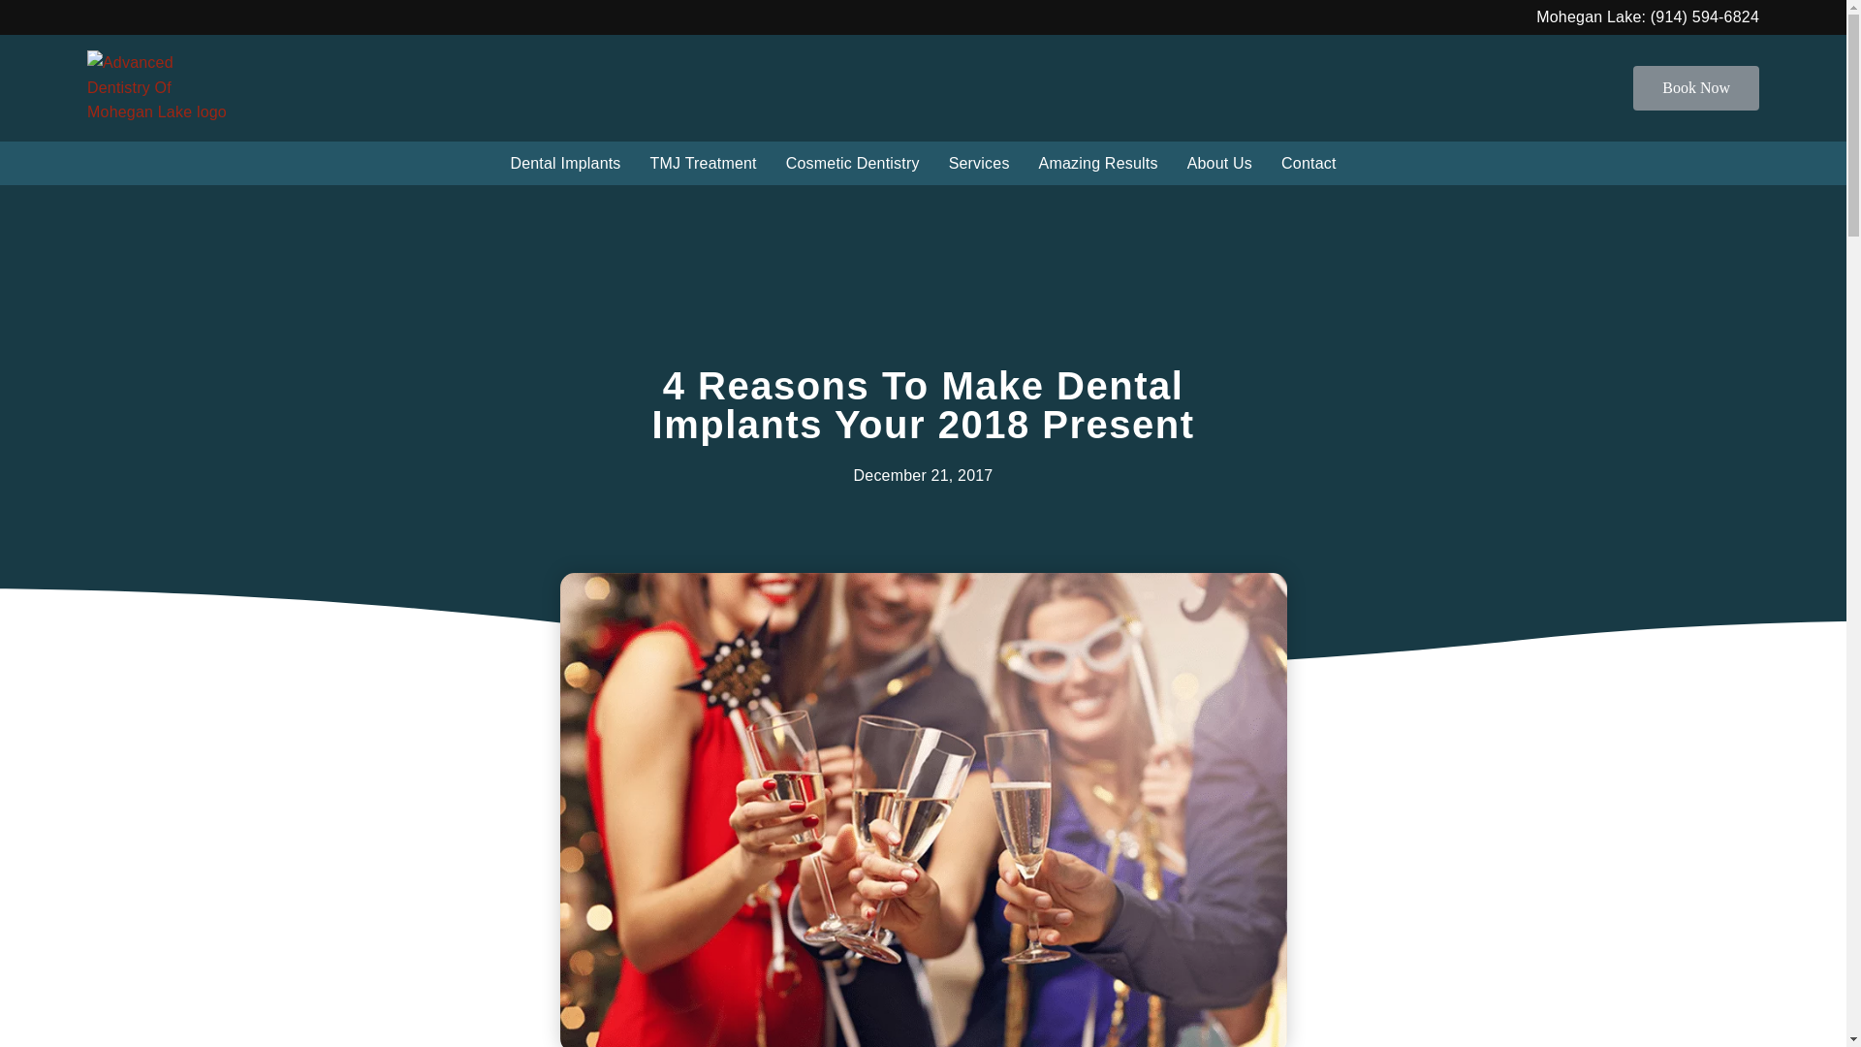  I want to click on Book Now, so click(1696, 88).